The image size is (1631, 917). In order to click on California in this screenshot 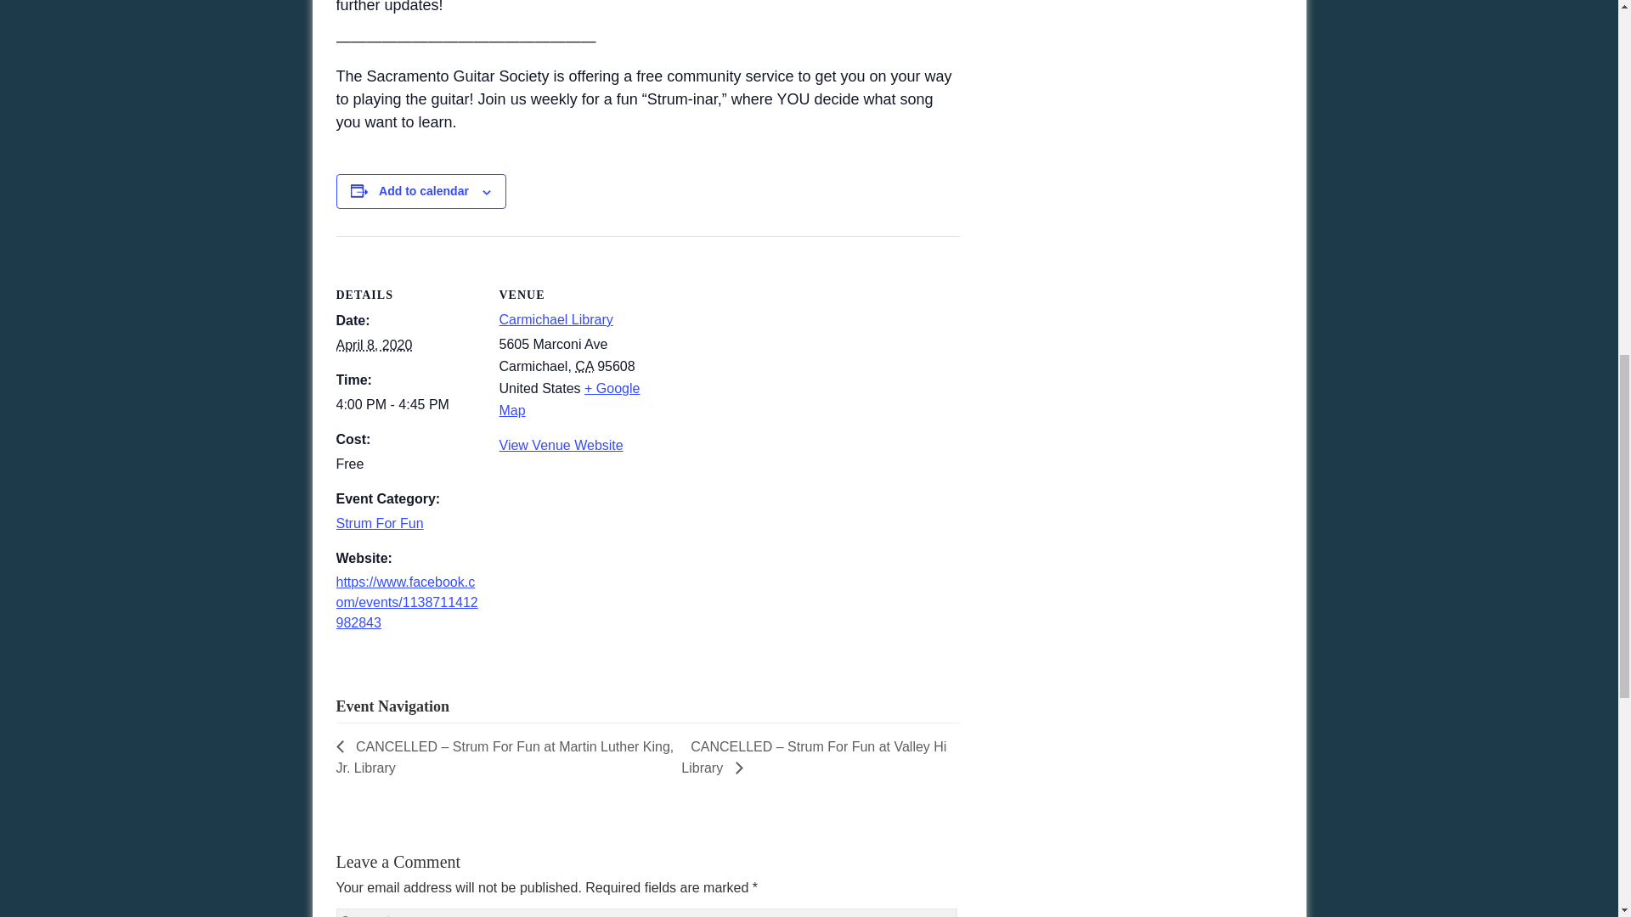, I will do `click(584, 366)`.